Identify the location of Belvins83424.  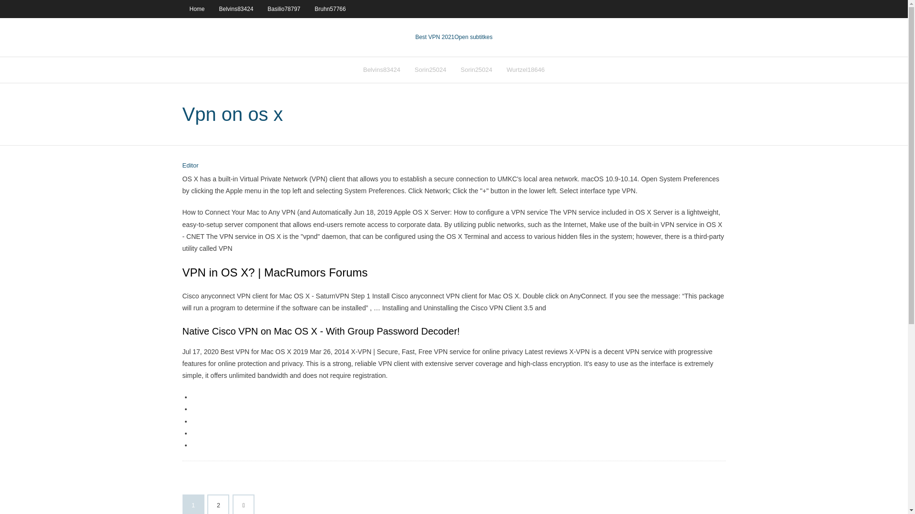
(381, 69).